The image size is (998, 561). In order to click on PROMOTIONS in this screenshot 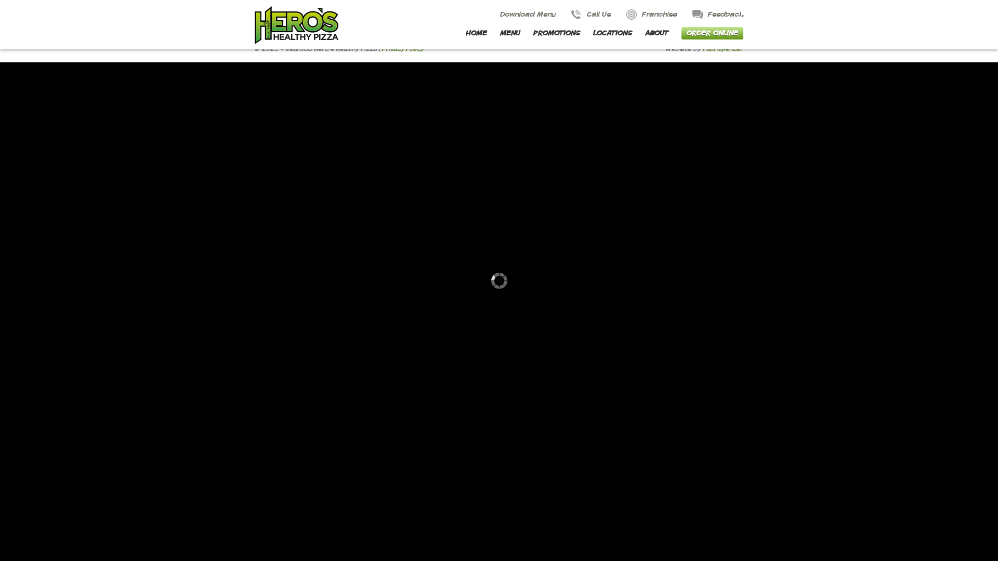, I will do `click(557, 33)`.